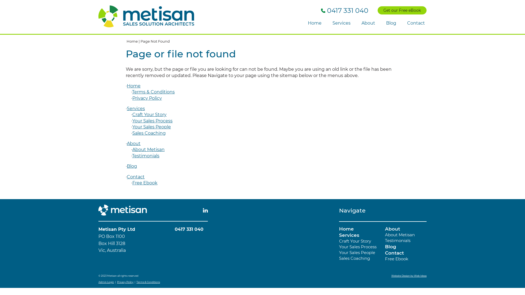 This screenshot has height=295, width=525. Describe the element at coordinates (125, 282) in the screenshot. I see `Privacy Policy` at that location.